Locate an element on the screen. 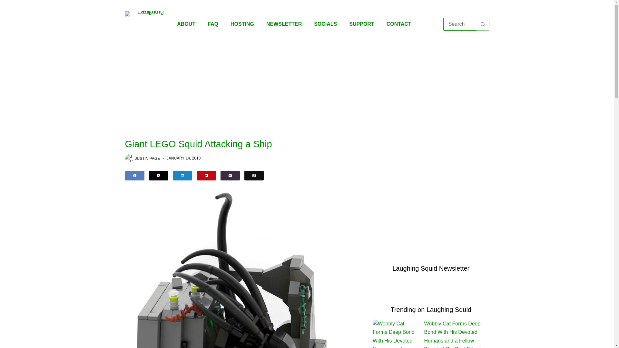  Search for... is located at coordinates (460, 24).